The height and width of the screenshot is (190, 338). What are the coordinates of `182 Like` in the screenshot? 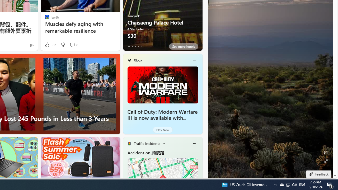 It's located at (50, 45).